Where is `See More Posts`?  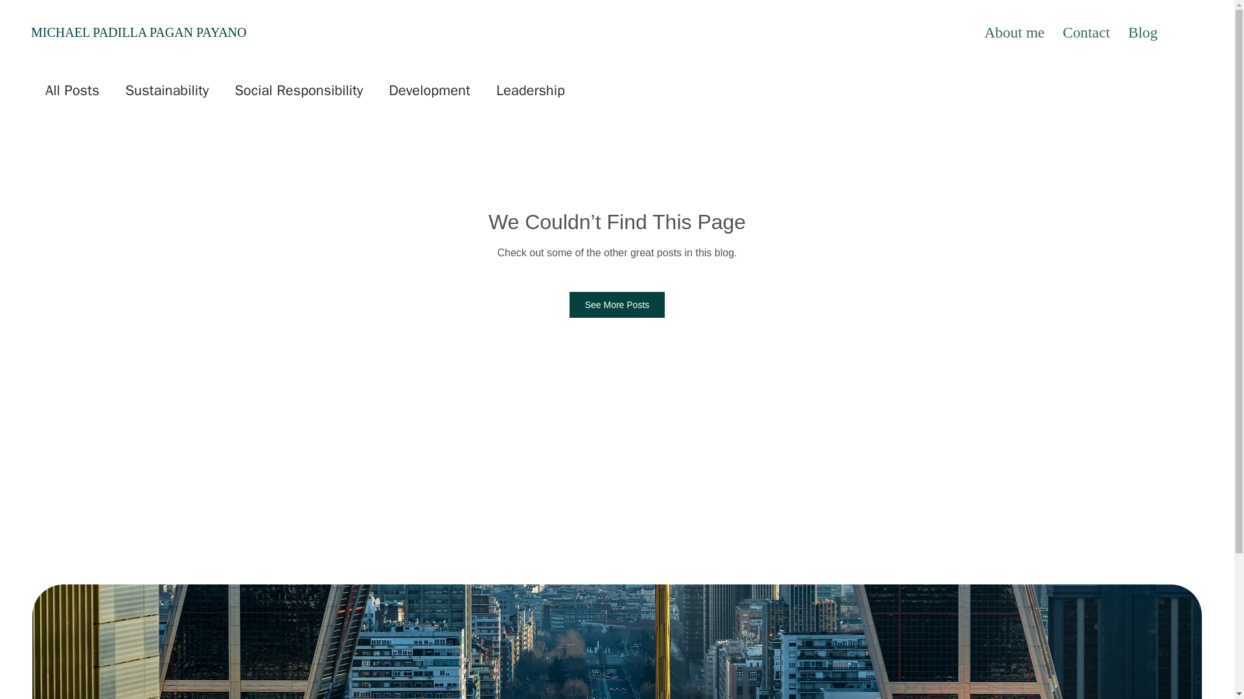 See More Posts is located at coordinates (617, 305).